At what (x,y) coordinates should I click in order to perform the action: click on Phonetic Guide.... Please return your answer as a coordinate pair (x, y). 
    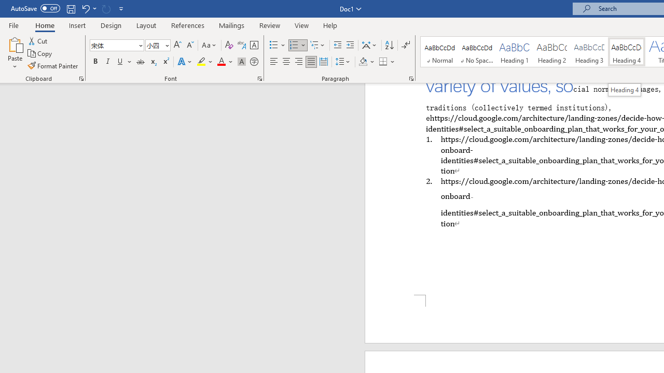
    Looking at the image, I should click on (242, 46).